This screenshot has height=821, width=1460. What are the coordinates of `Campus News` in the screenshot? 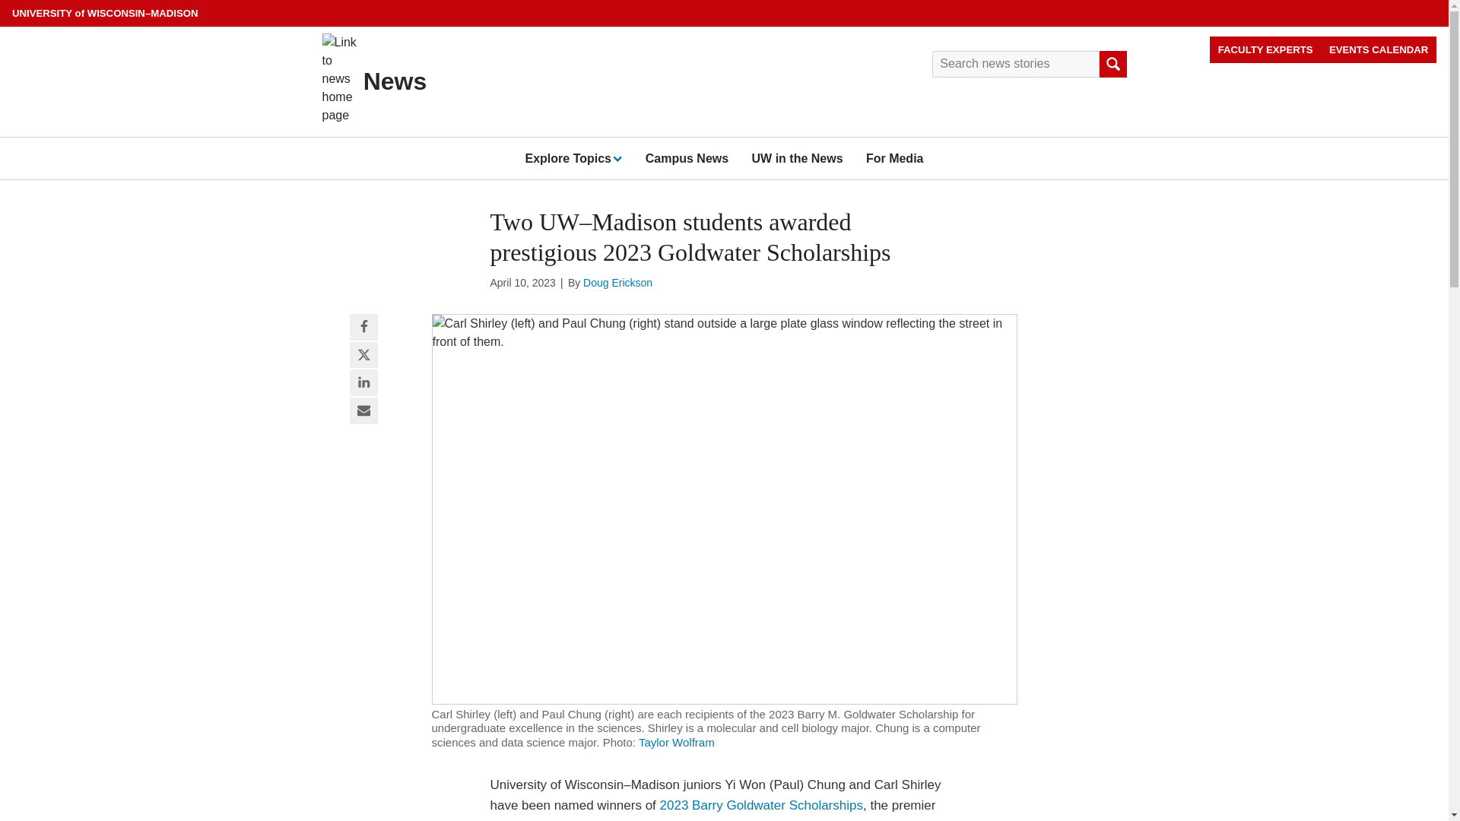 It's located at (687, 158).